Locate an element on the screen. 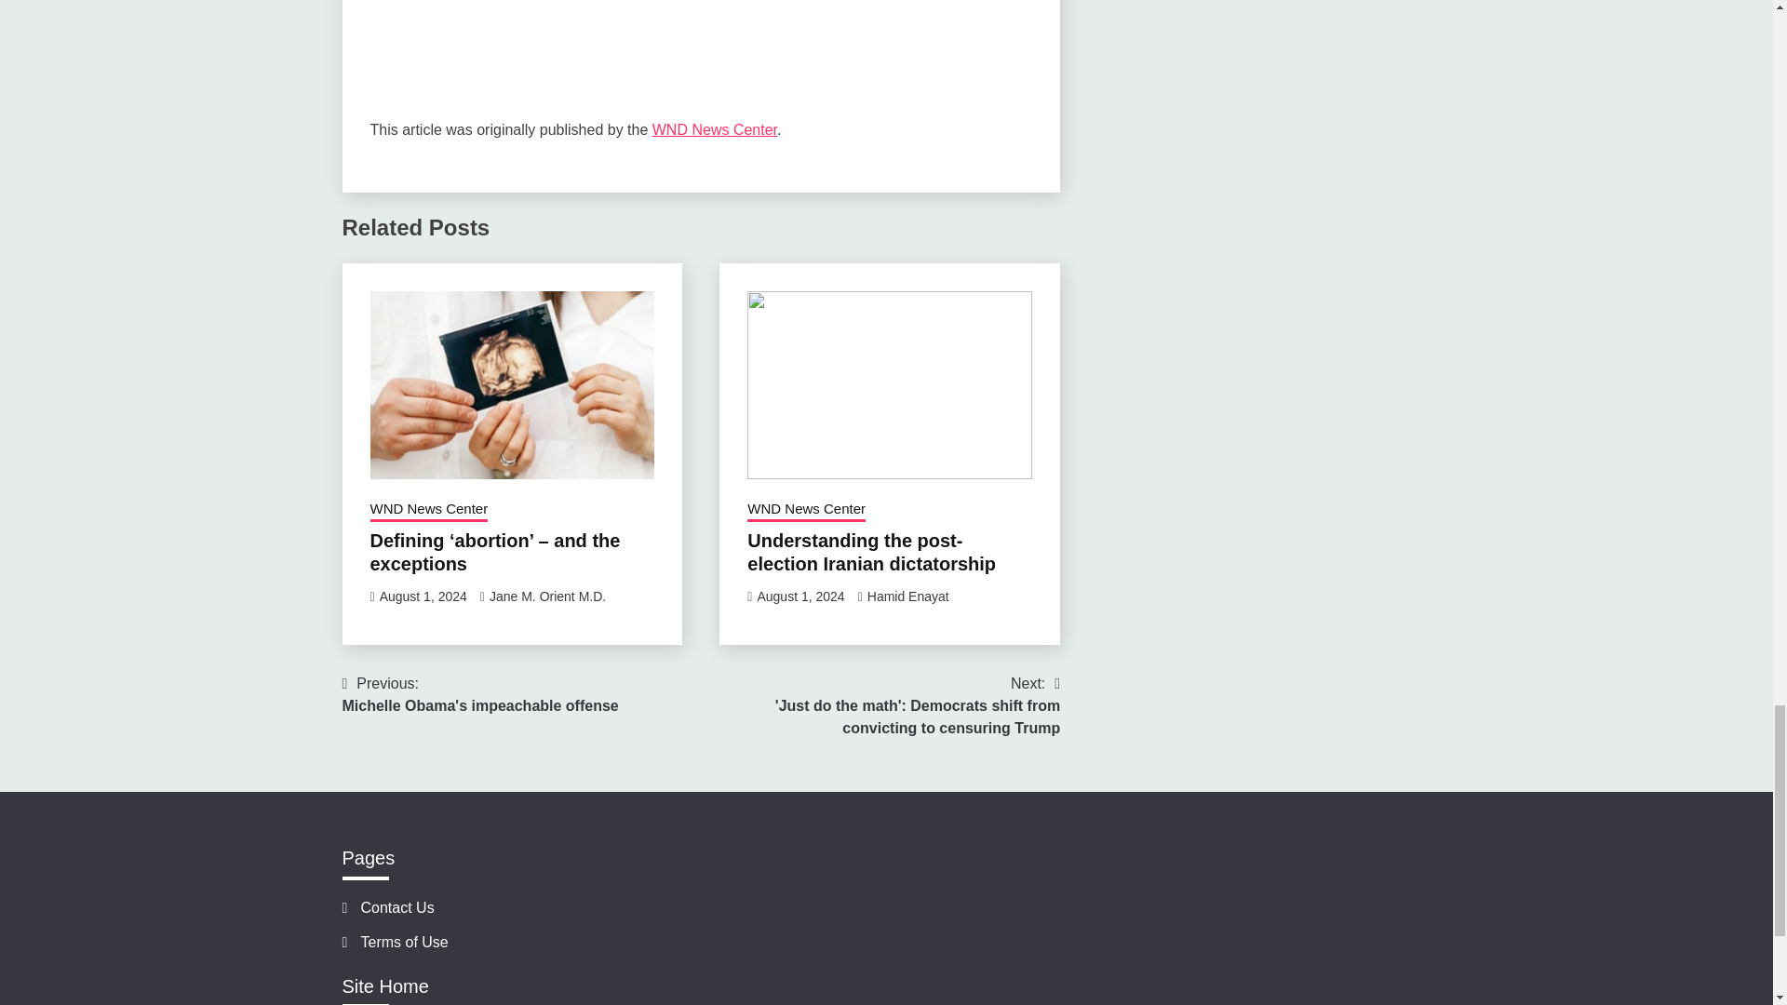 The width and height of the screenshot is (1787, 1005). August 1, 2024 is located at coordinates (423, 596).